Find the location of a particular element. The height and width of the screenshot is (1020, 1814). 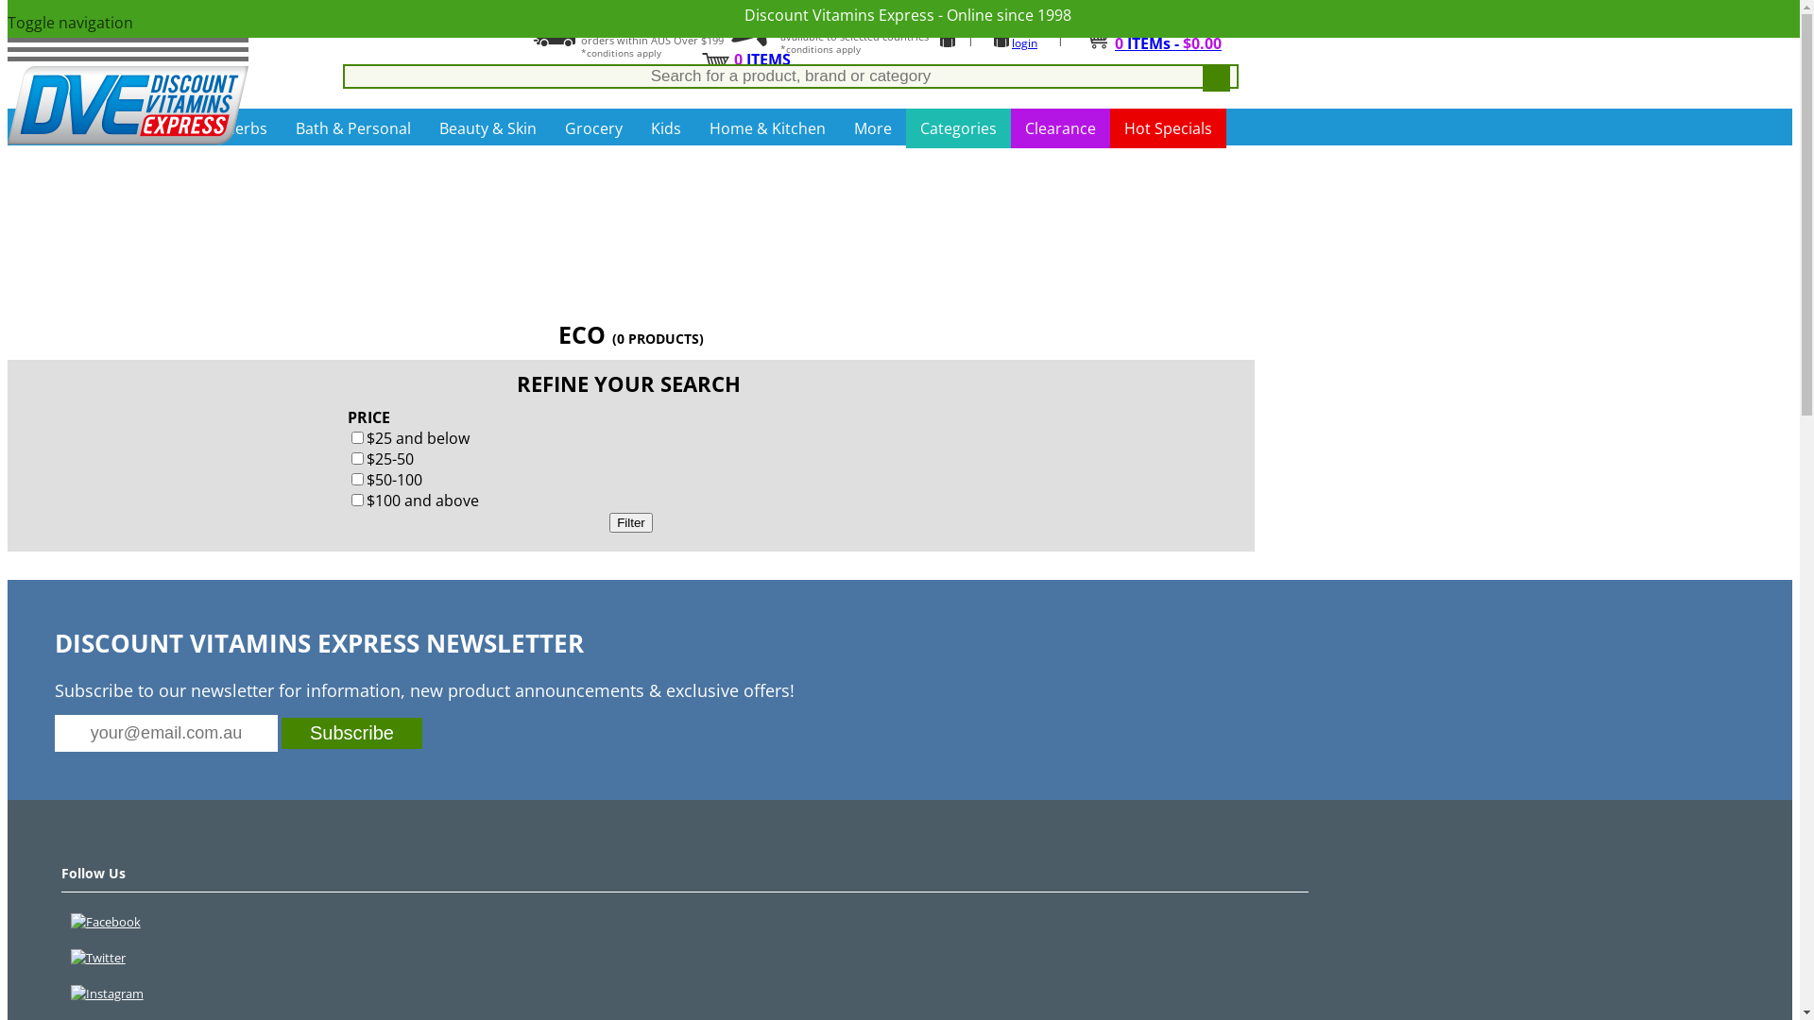

login is located at coordinates (1024, 43).